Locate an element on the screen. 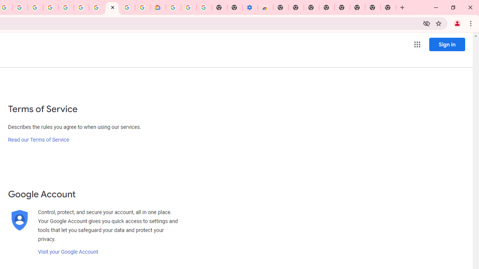 This screenshot has height=269, width=479. Turn cookies on or off - Computer - Google Account Help is located at coordinates (204, 7).